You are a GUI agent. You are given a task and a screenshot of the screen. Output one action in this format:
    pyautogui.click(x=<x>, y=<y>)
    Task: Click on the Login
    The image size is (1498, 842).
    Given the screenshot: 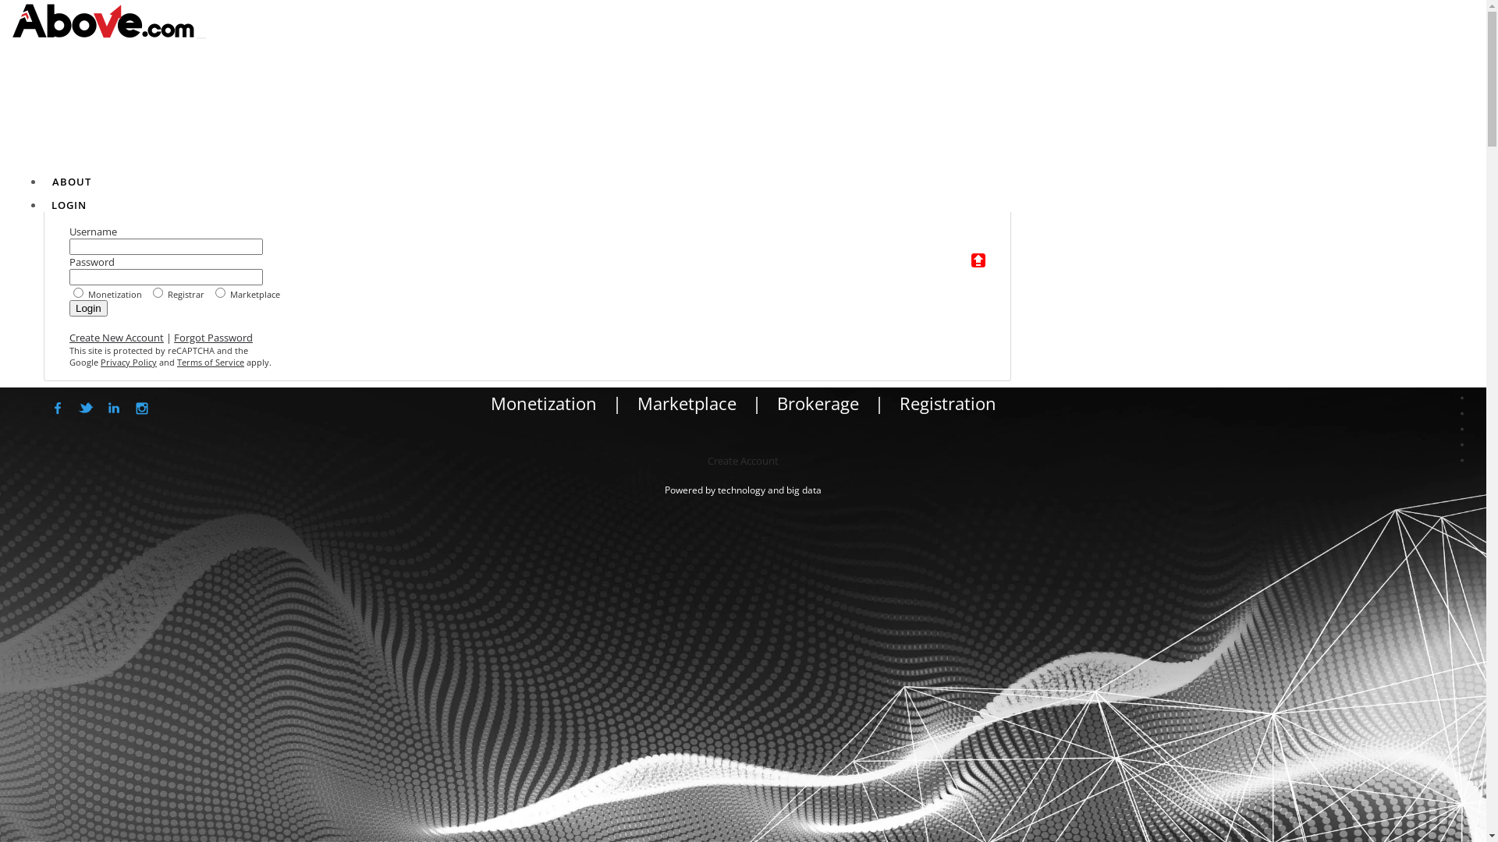 What is the action you would take?
    pyautogui.click(x=89, y=308)
    